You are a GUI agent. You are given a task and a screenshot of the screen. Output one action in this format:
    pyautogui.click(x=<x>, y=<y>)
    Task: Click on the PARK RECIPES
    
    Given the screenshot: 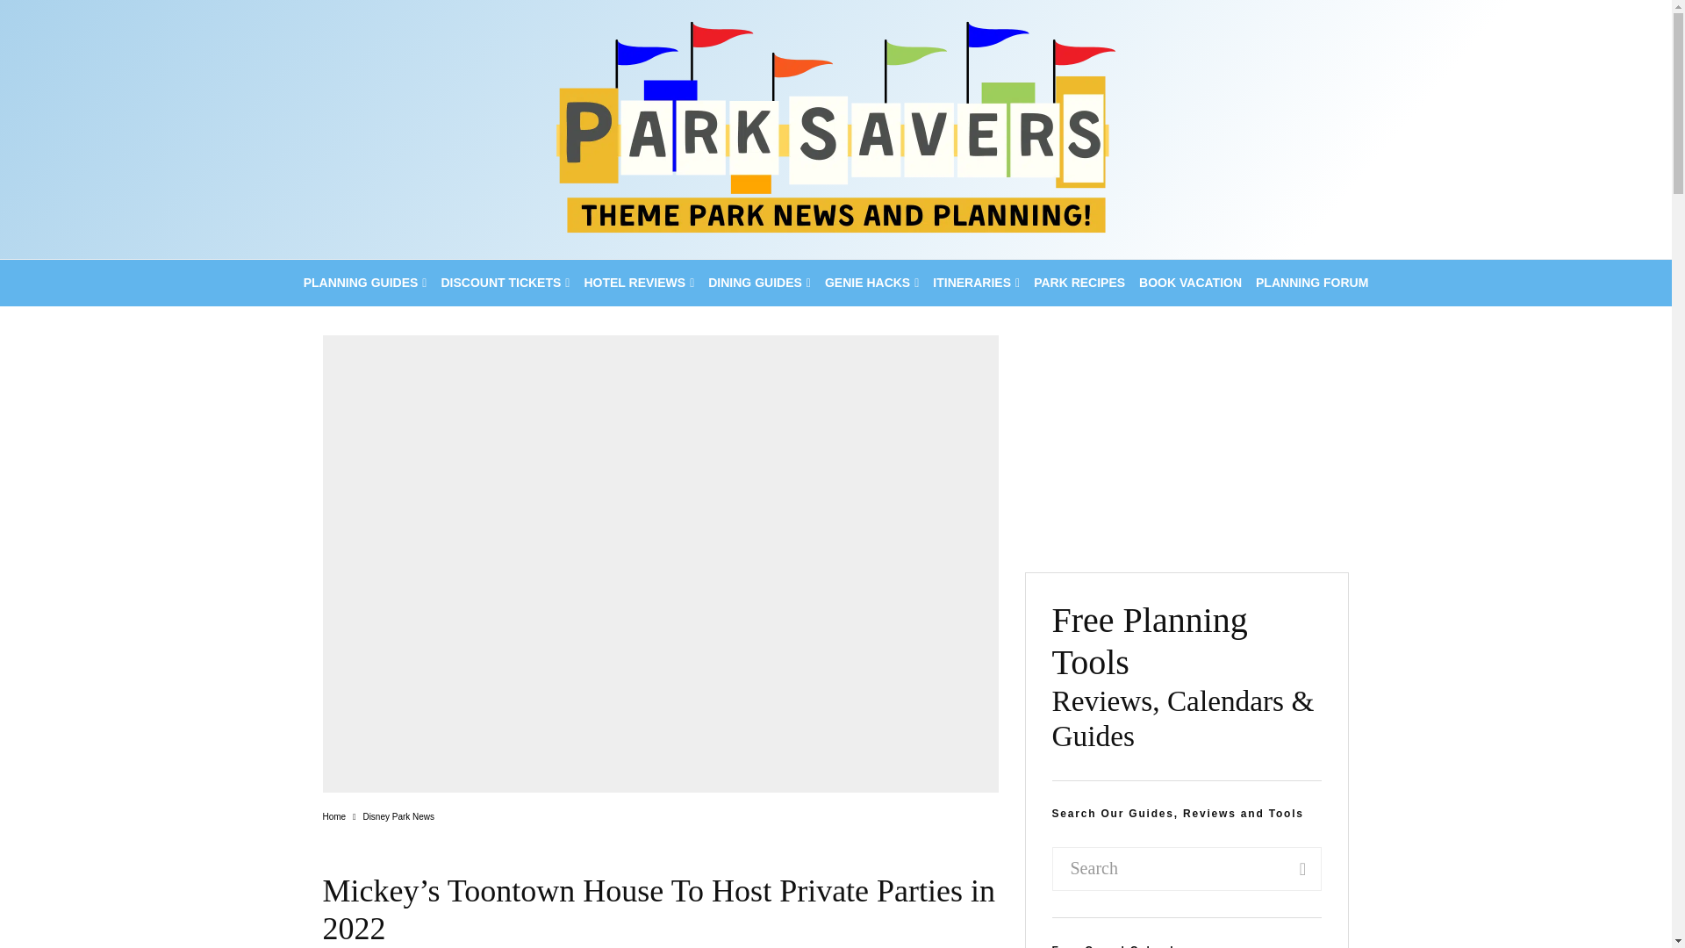 What is the action you would take?
    pyautogui.click(x=1079, y=283)
    